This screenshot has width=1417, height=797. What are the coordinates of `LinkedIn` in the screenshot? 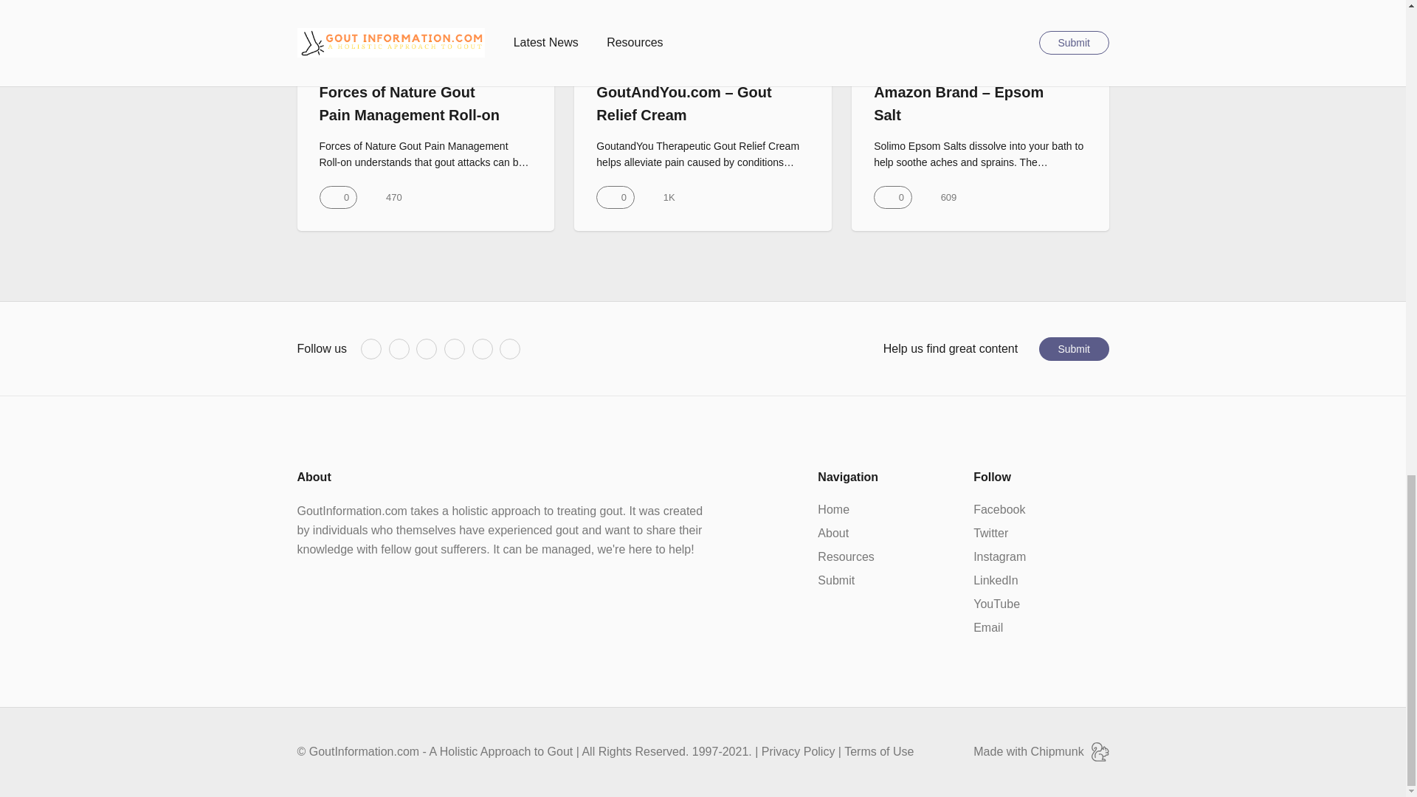 It's located at (455, 349).